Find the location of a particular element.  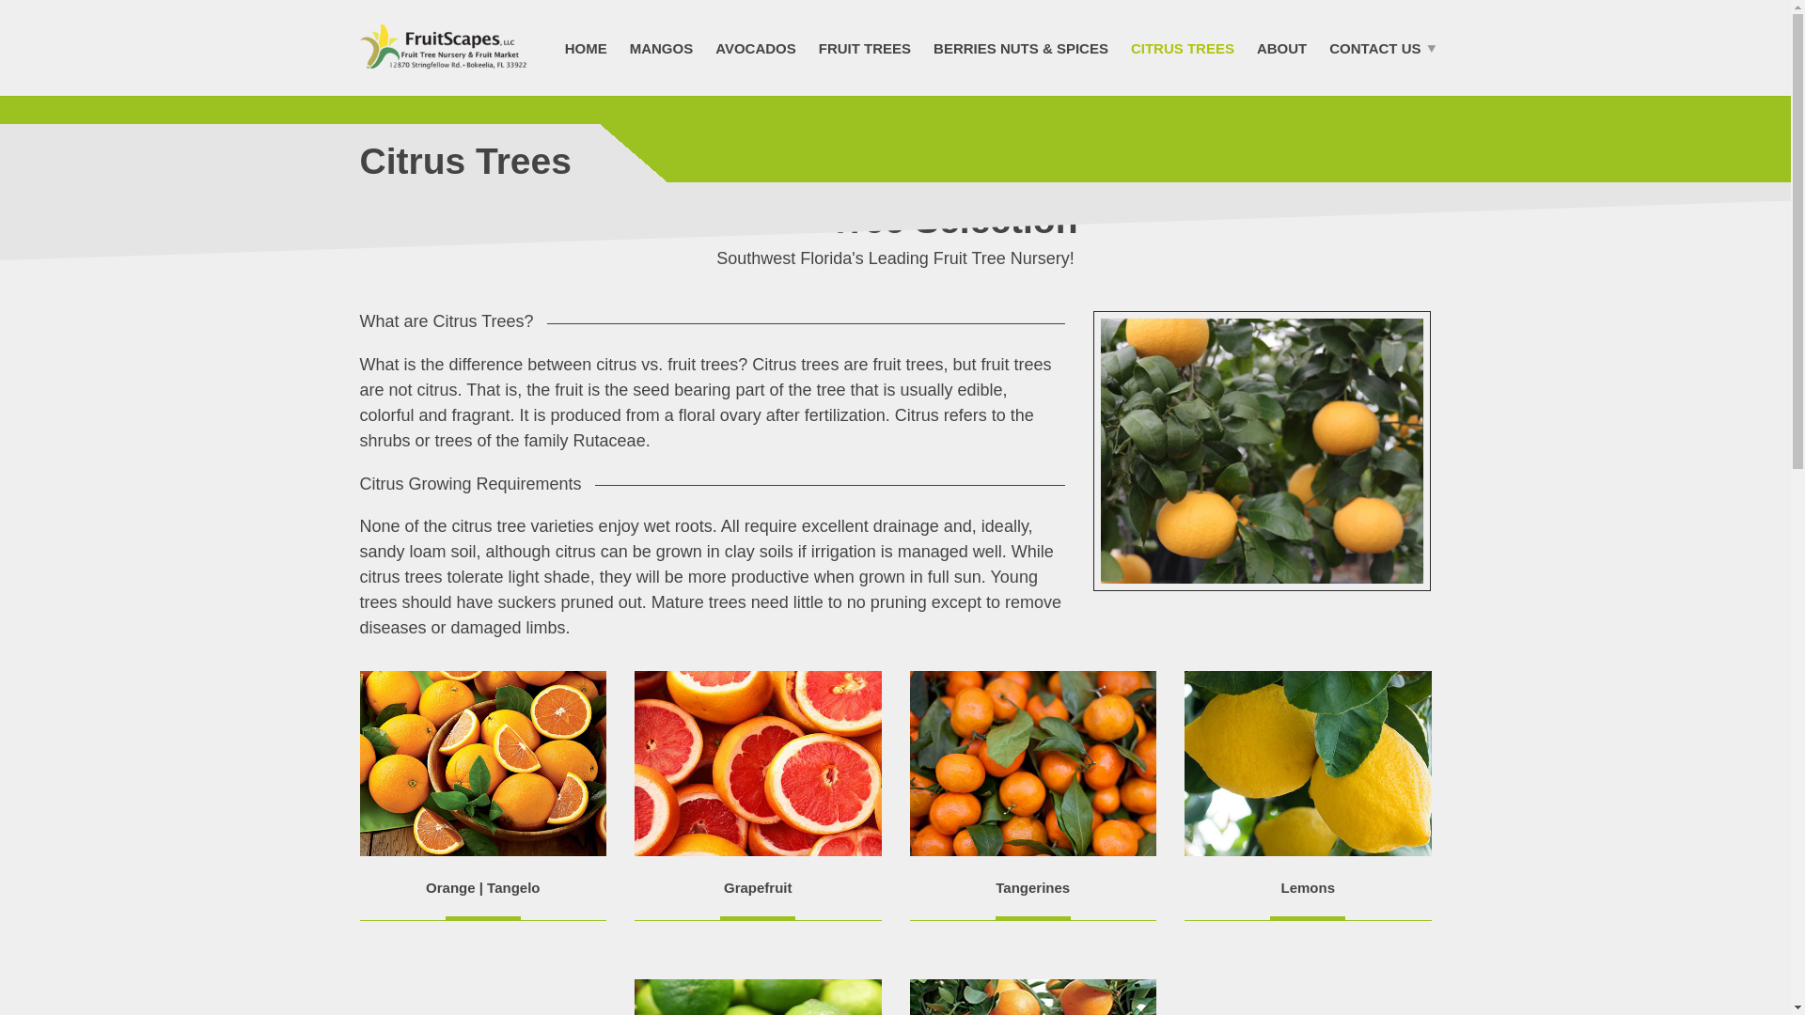

FRUIT TREES is located at coordinates (865, 47).